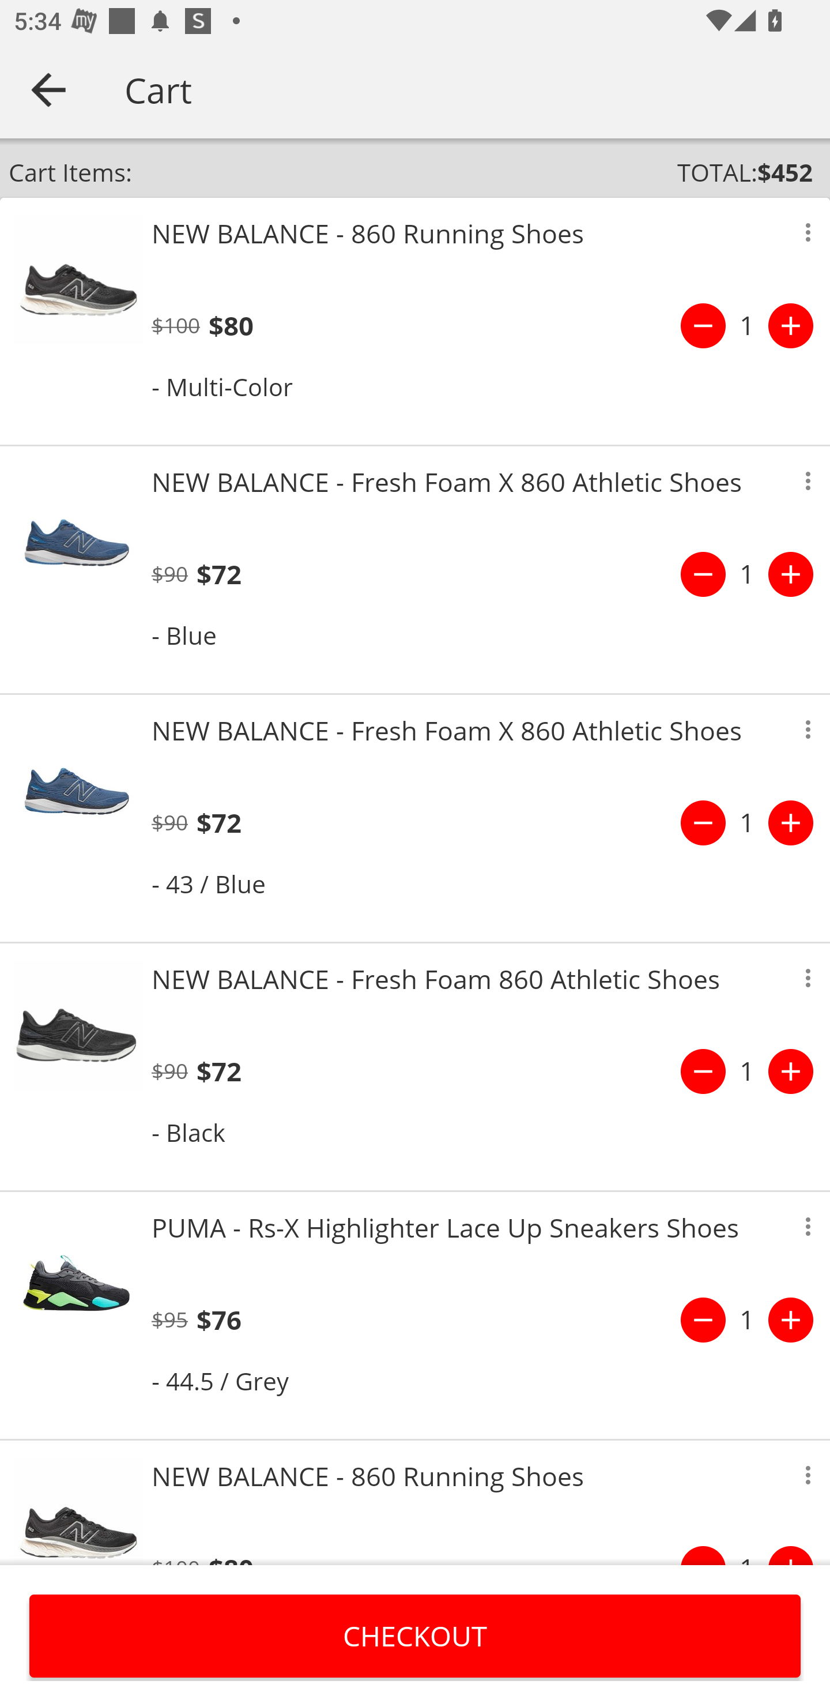  I want to click on 1, so click(747, 326).